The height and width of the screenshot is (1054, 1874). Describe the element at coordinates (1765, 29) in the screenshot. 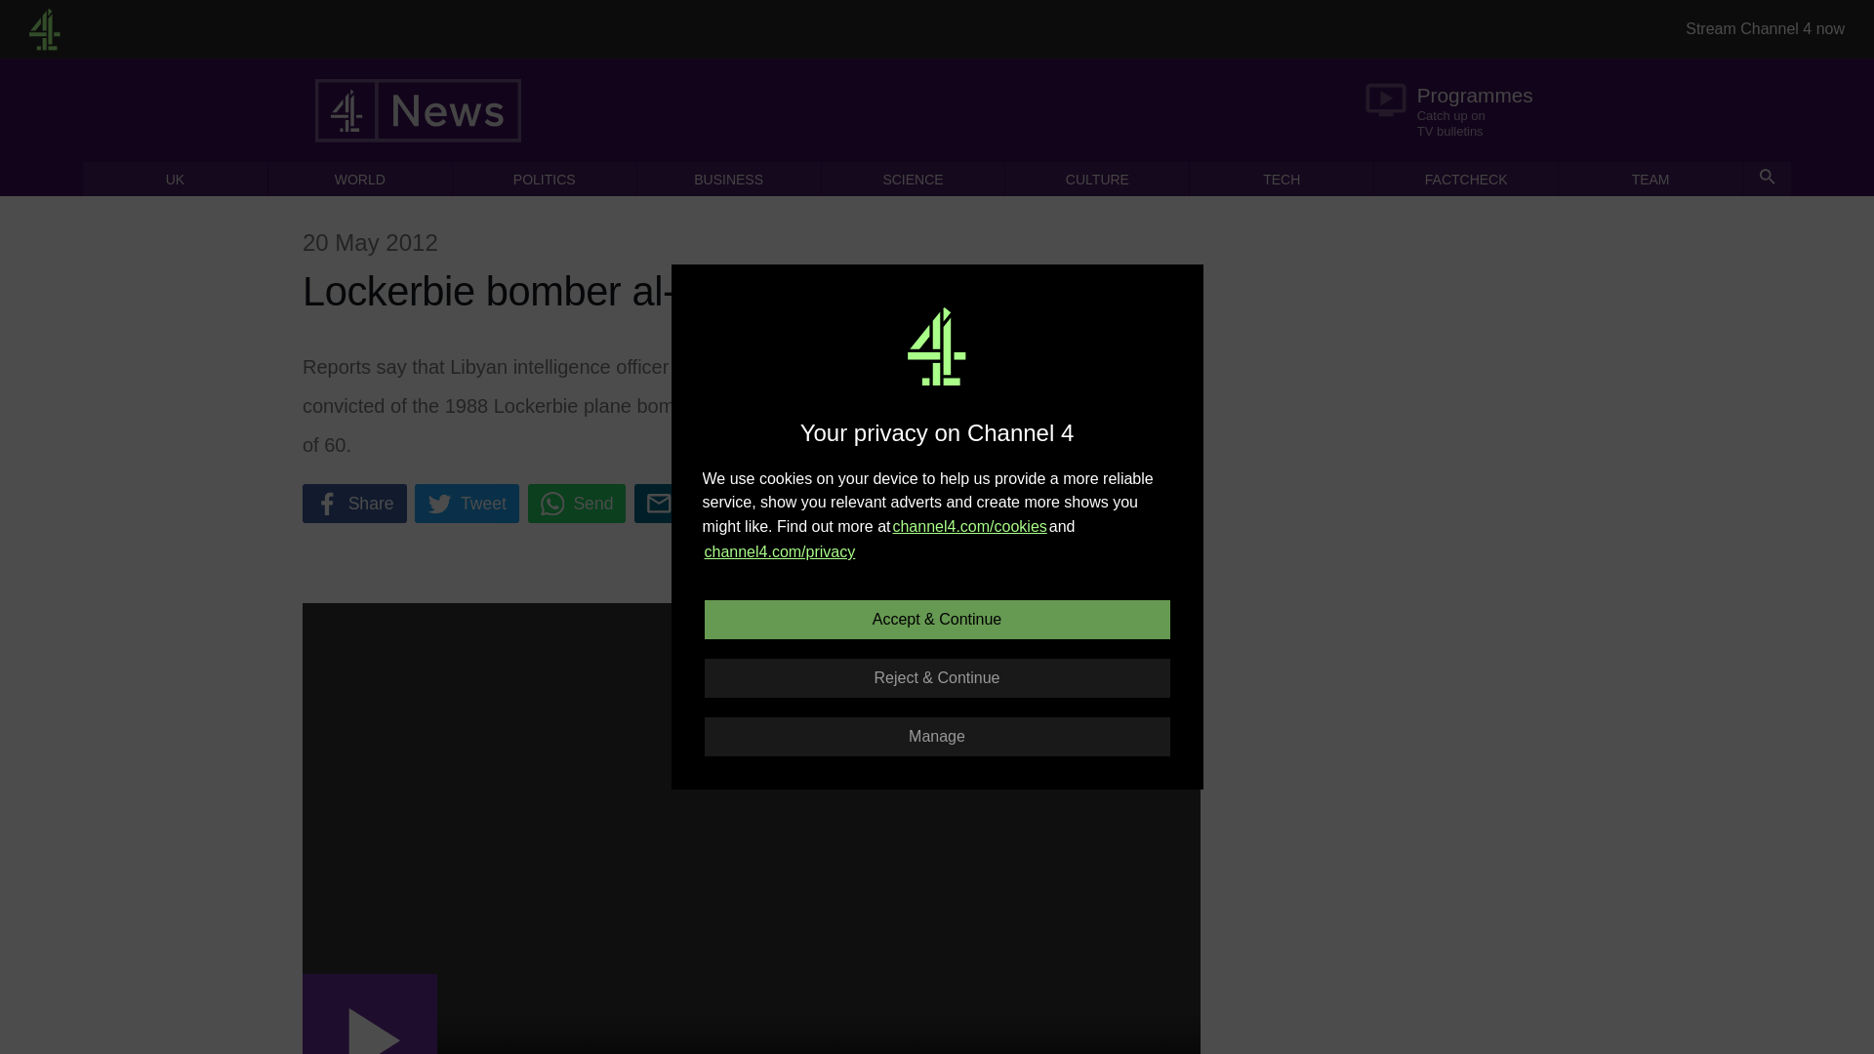

I see `Email` at that location.